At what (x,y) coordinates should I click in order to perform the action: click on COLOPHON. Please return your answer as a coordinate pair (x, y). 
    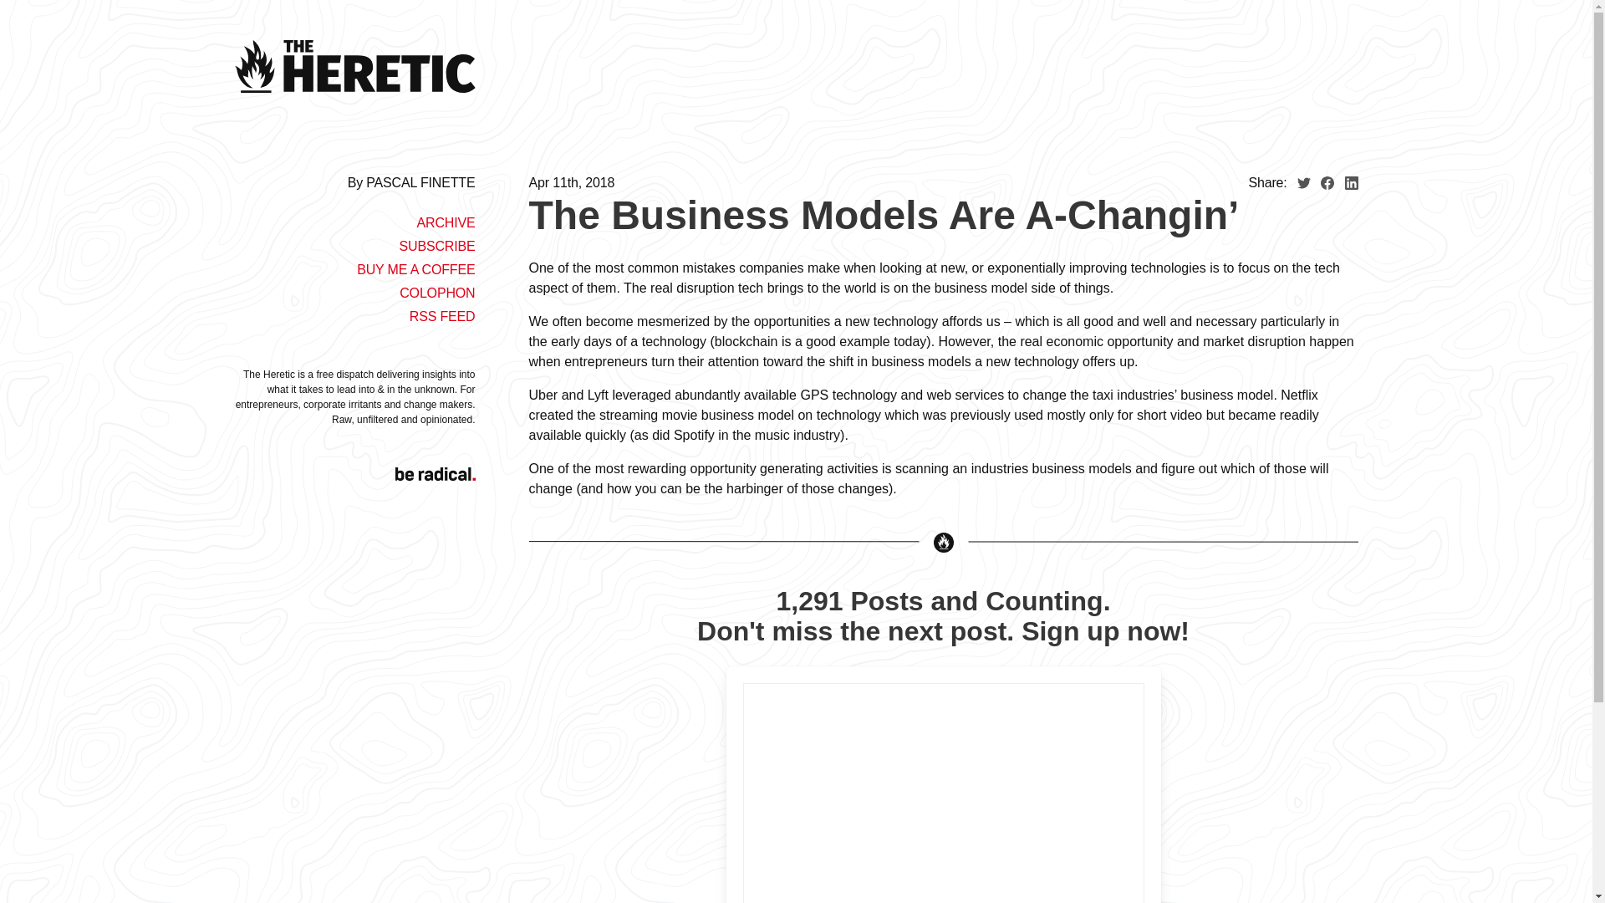
    Looking at the image, I should click on (437, 293).